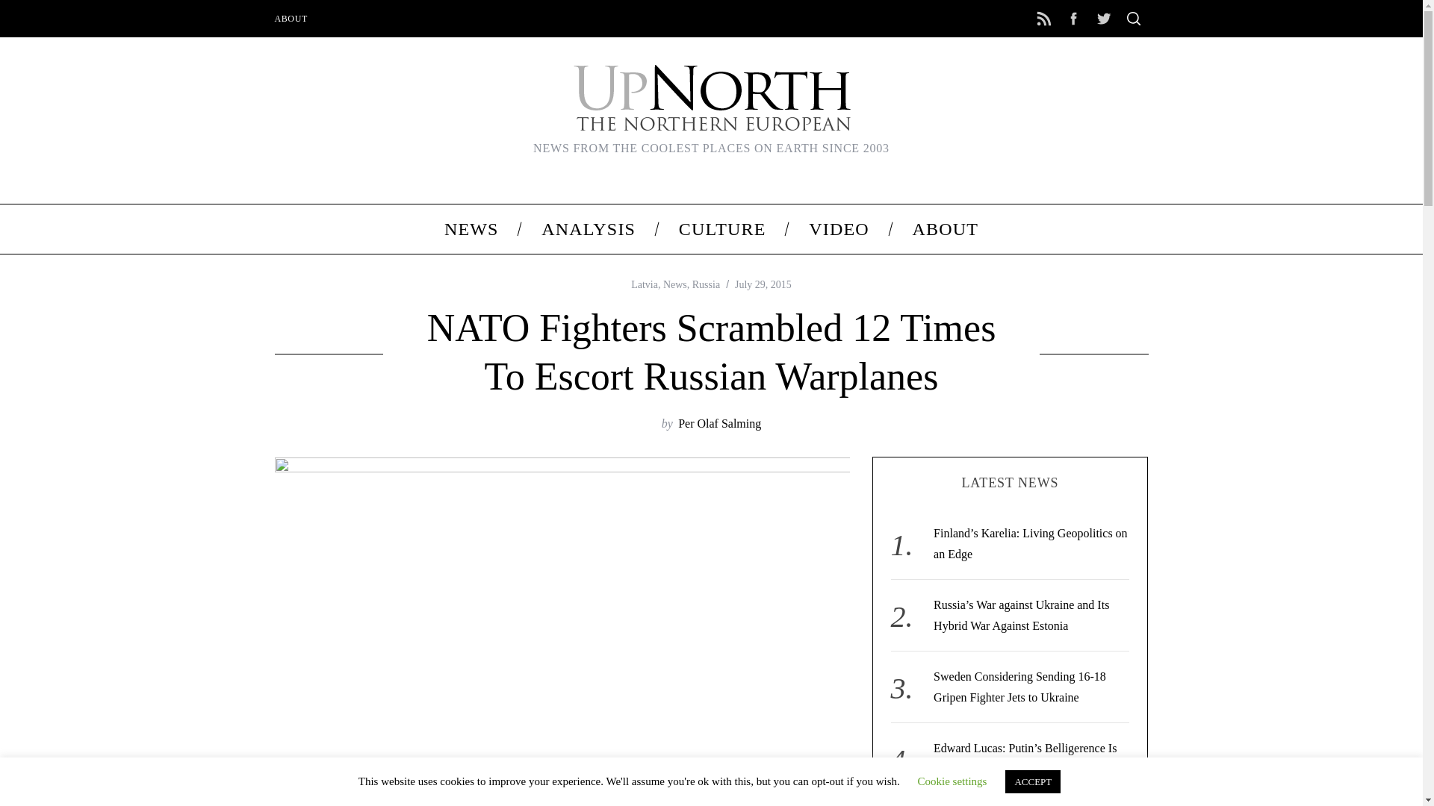 The image size is (1434, 806). Describe the element at coordinates (721, 229) in the screenshot. I see `CULTURE` at that location.